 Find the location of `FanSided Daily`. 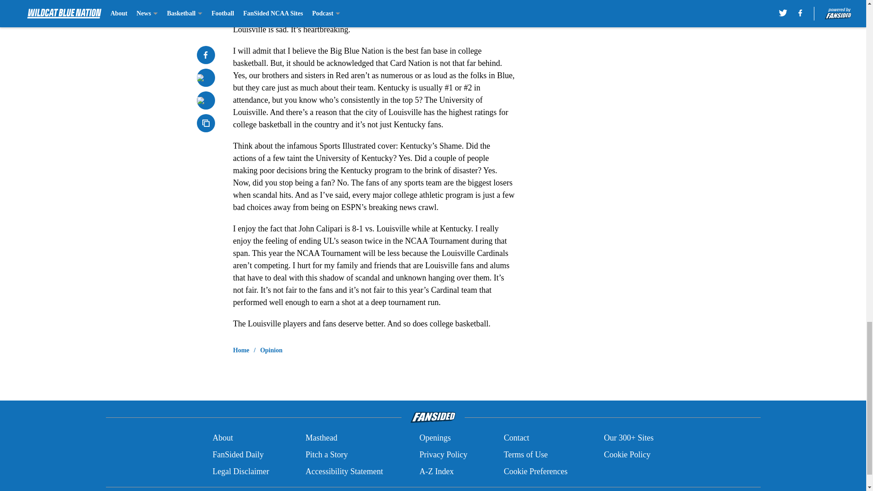

FanSided Daily is located at coordinates (237, 455).